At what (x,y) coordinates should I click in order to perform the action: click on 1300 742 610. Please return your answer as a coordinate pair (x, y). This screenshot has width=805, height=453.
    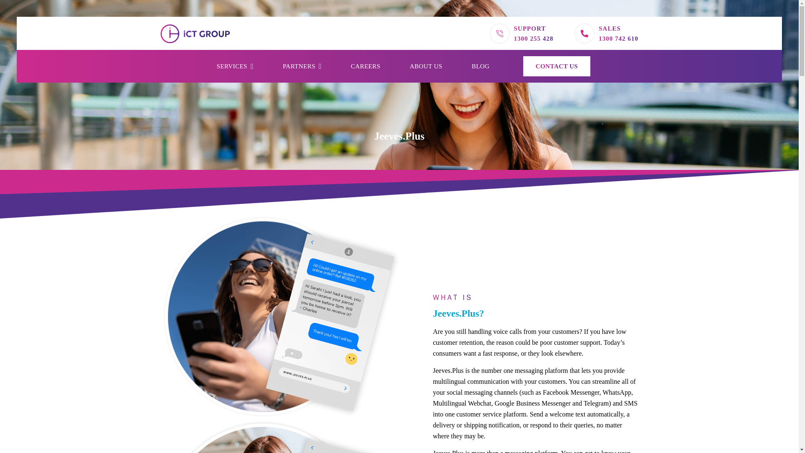
    Looking at the image, I should click on (618, 38).